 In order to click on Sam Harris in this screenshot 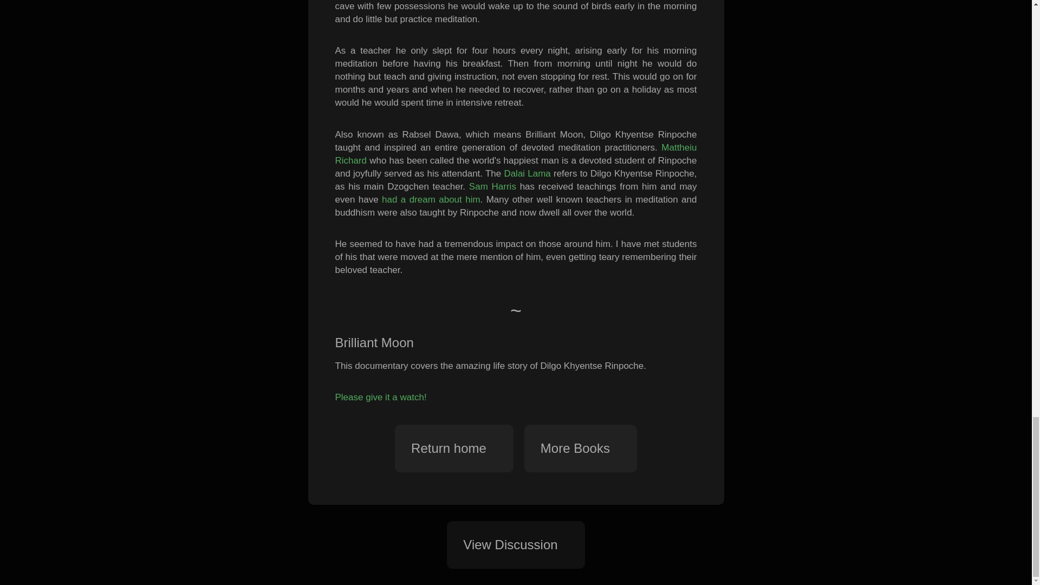, I will do `click(492, 186)`.